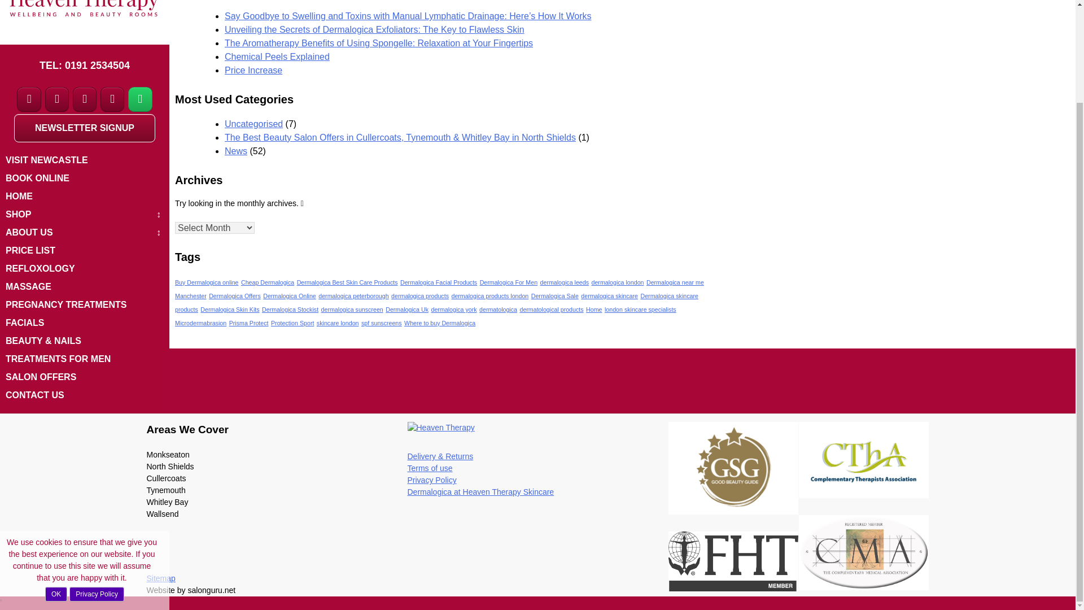 Image resolution: width=1084 pixels, height=610 pixels. I want to click on NEWSLETTER SIGNUP, so click(84, 128).